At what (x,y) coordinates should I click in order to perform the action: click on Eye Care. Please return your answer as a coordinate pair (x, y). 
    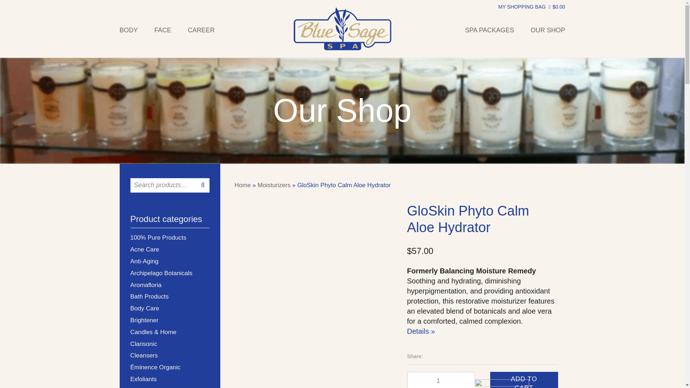
    Looking at the image, I should click on (170, 387).